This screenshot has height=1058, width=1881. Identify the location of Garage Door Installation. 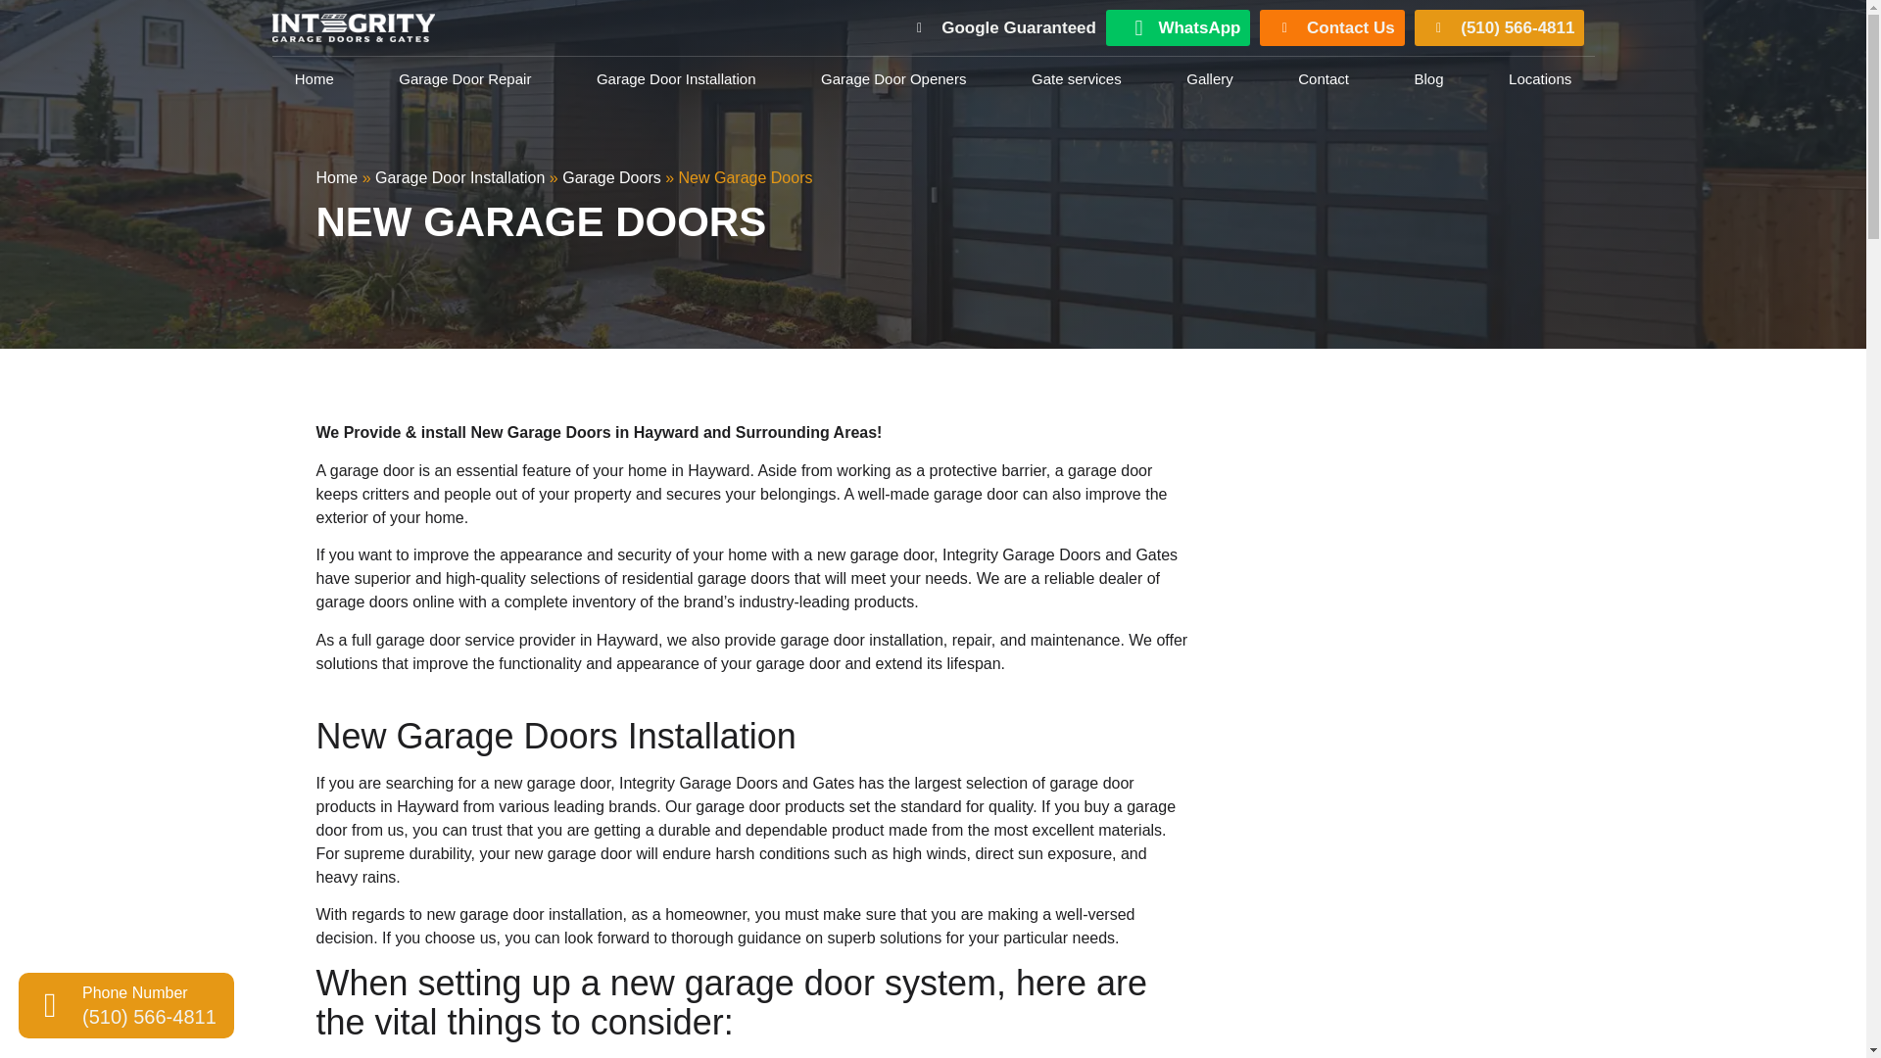
(676, 78).